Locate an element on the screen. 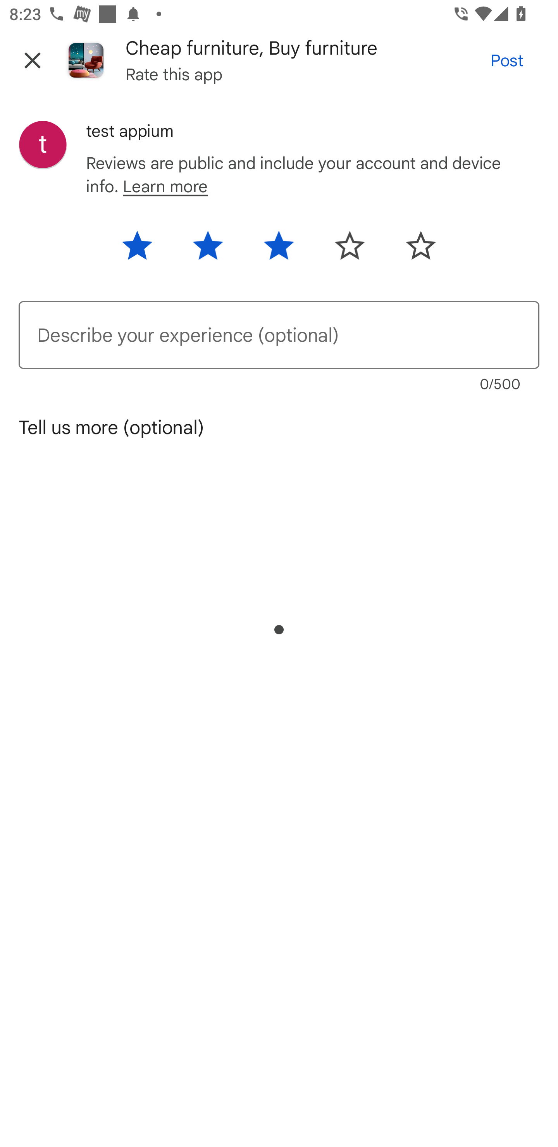  First star selected is located at coordinates (145, 250).